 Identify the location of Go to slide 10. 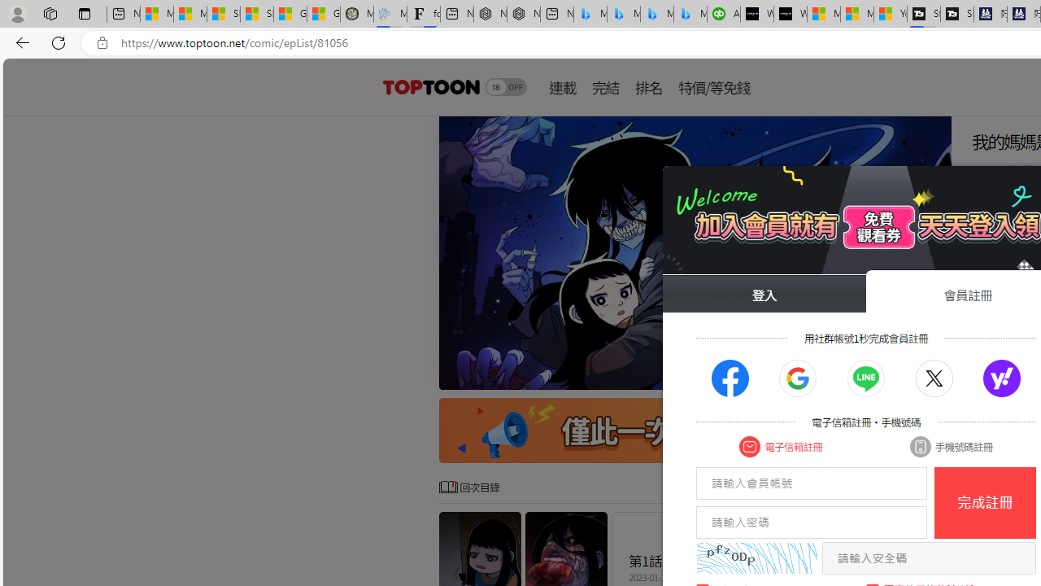
(932, 375).